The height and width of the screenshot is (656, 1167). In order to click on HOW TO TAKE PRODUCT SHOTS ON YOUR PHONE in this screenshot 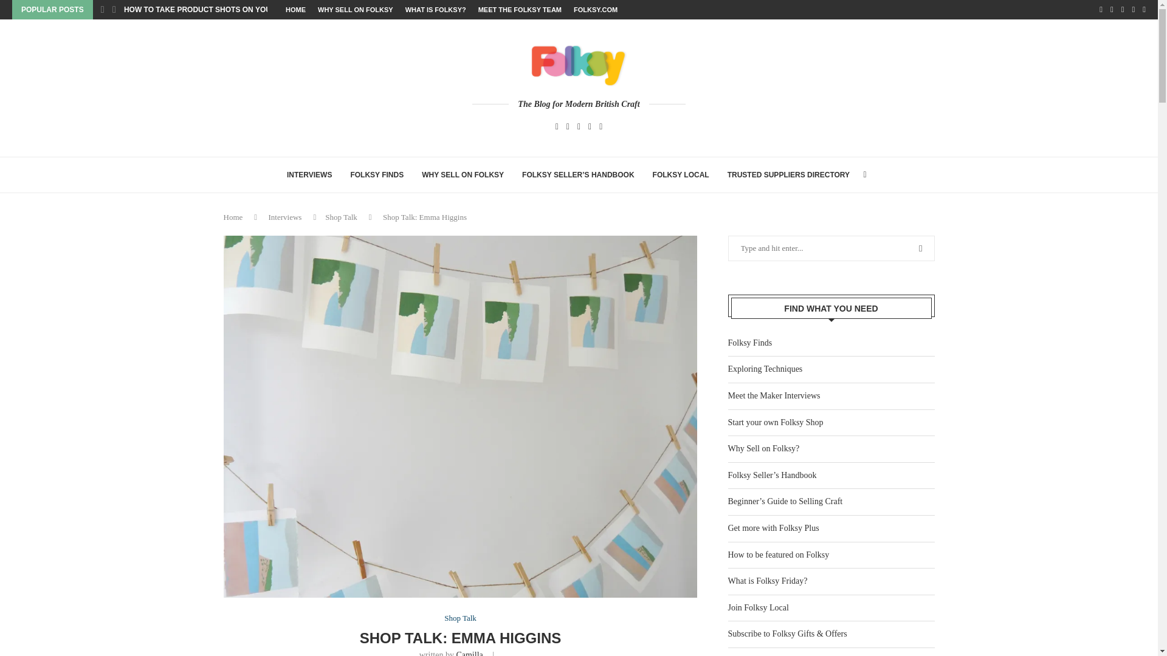, I will do `click(214, 10)`.